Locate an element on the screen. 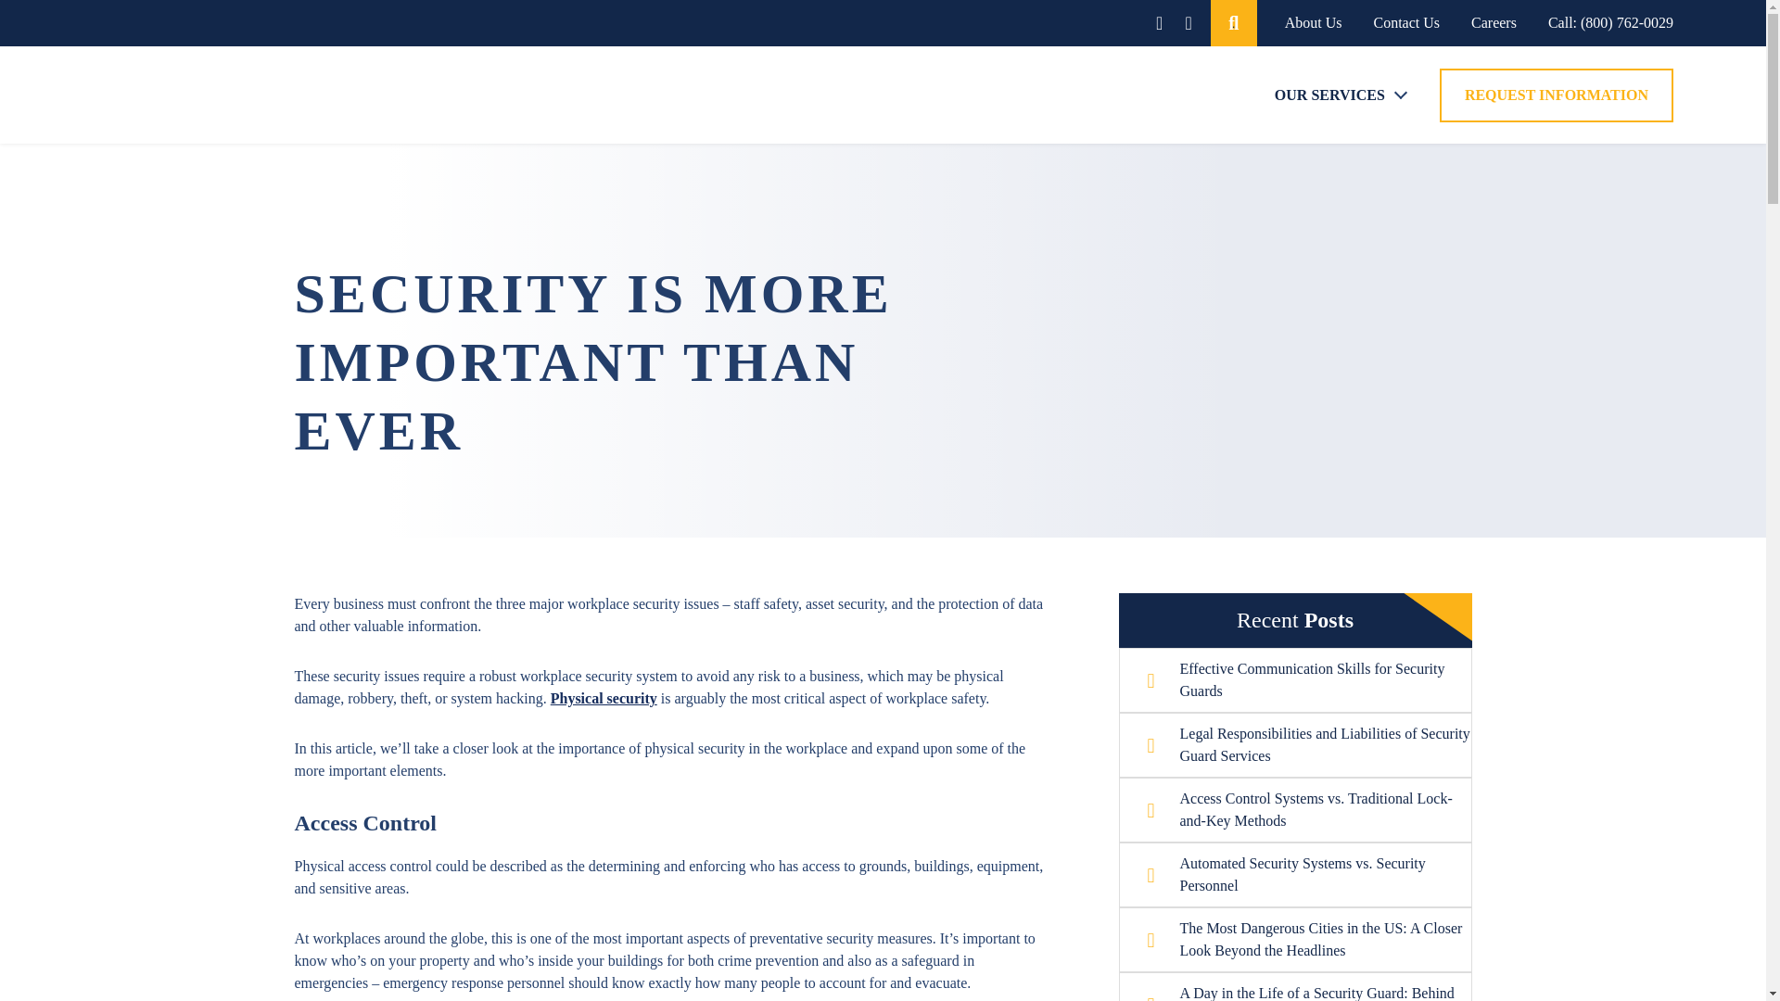 The width and height of the screenshot is (1780, 1001). Access Control Systems vs. Traditional Lock-and-Key Methods is located at coordinates (1309, 809).